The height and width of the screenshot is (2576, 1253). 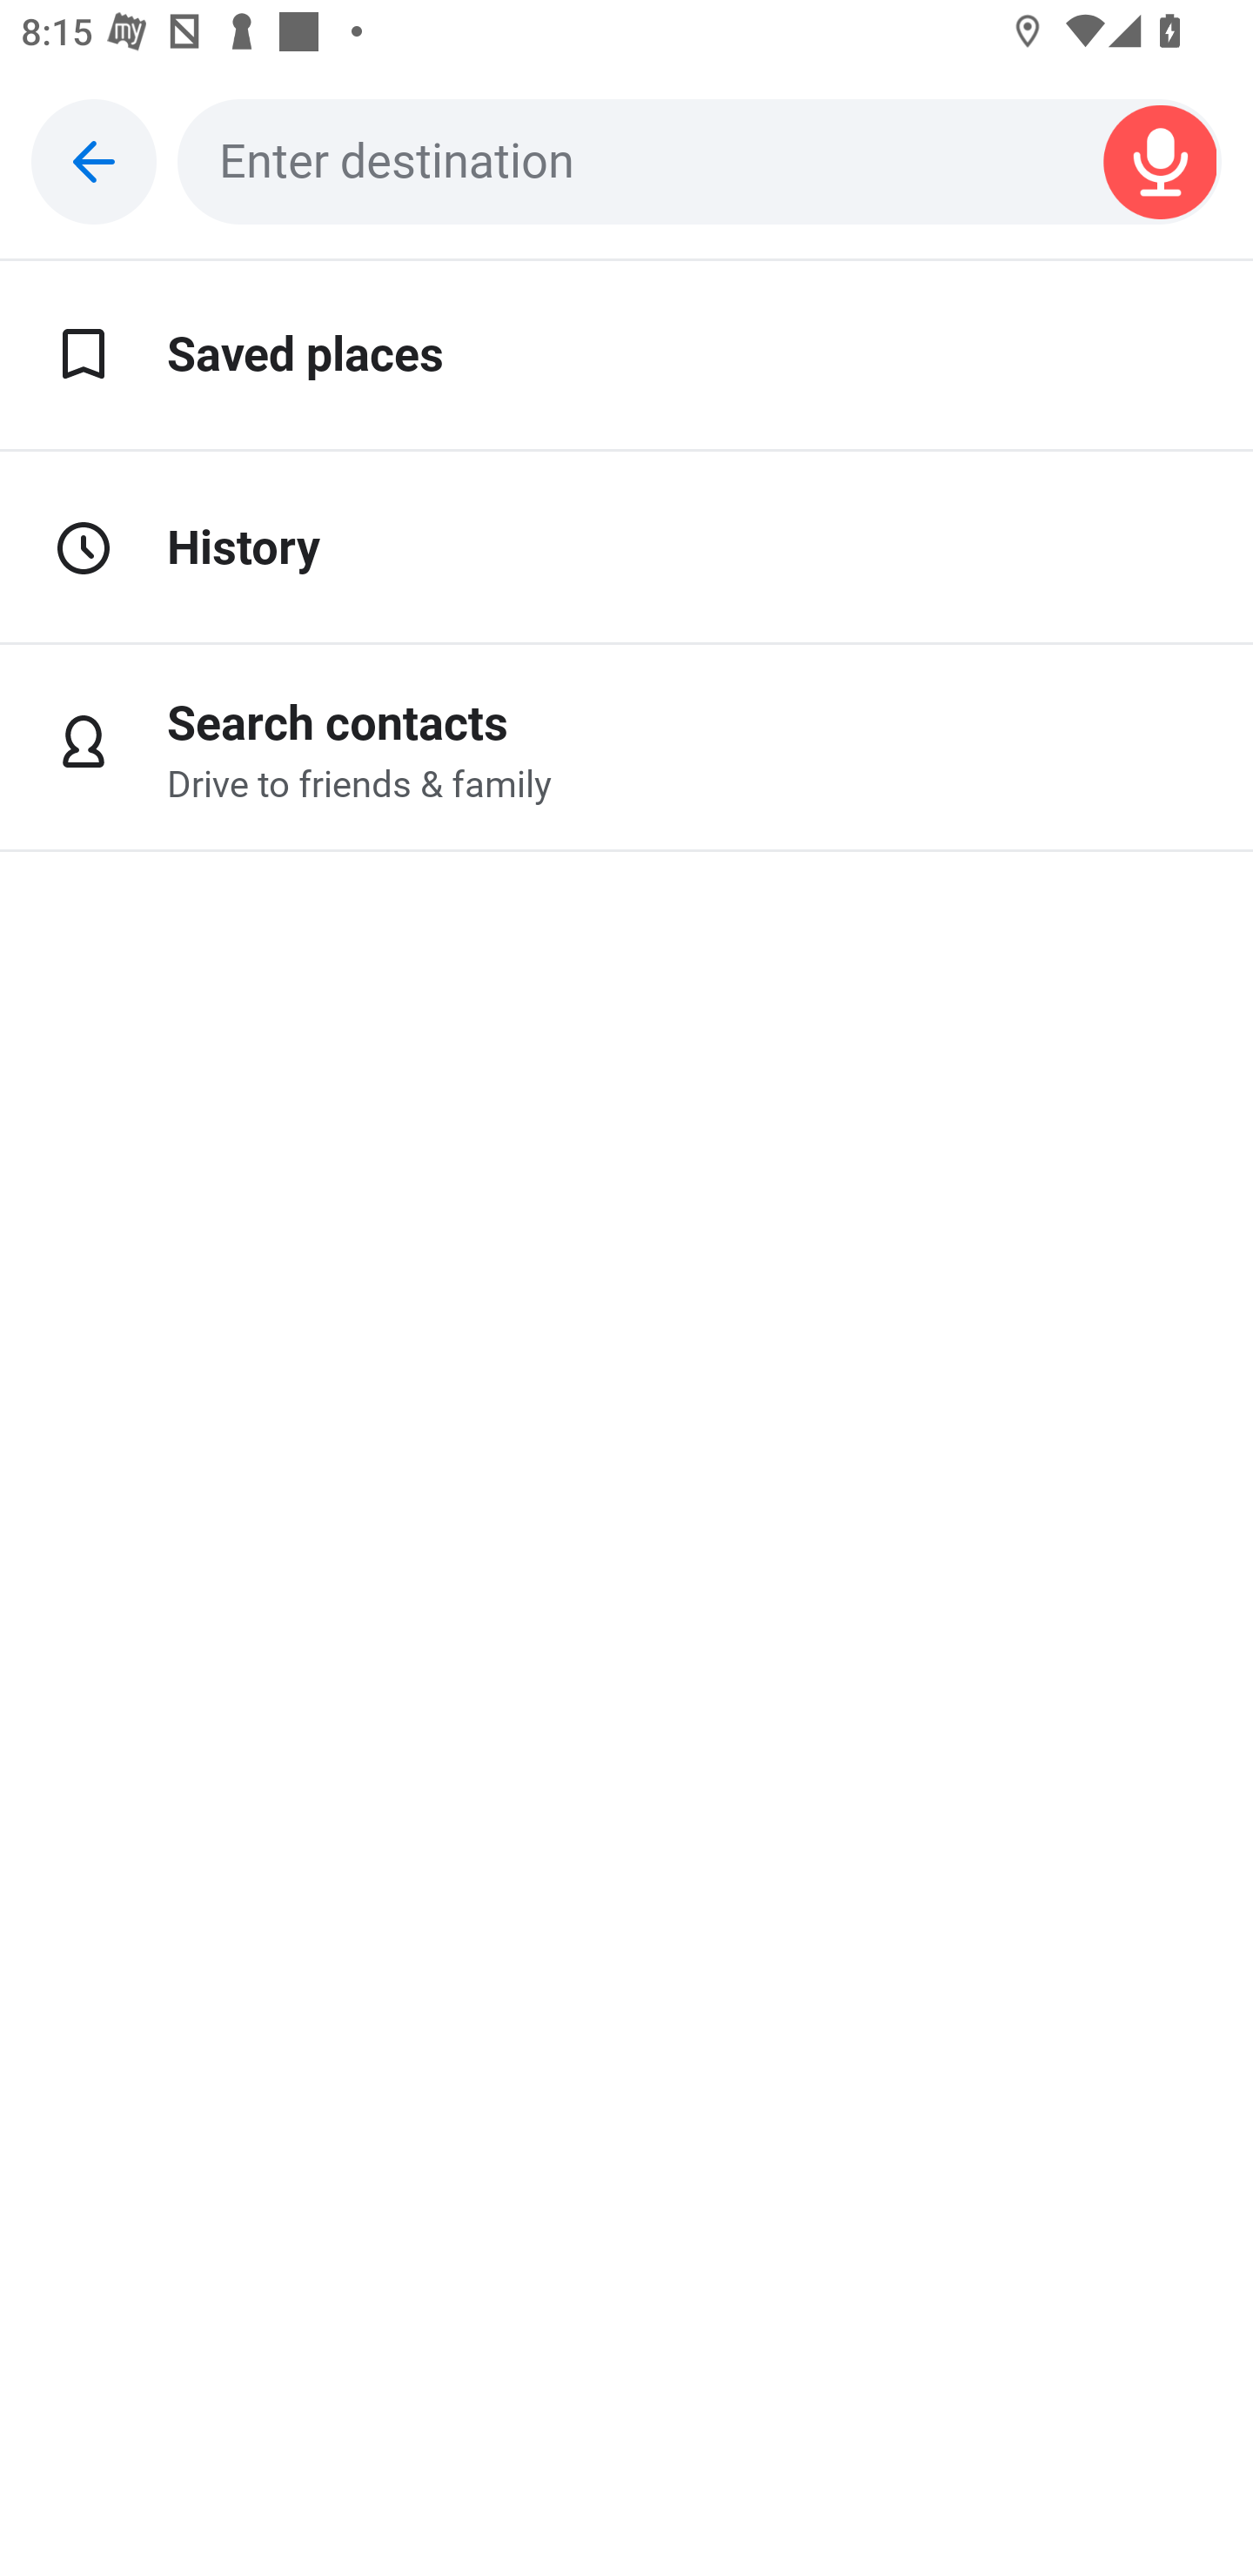 I want to click on Saved places, so click(x=626, y=356).